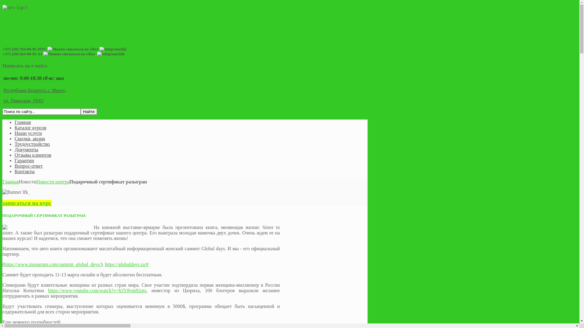 The image size is (584, 328). Describe the element at coordinates (127, 264) in the screenshot. I see `https://globaldays.ru/#` at that location.